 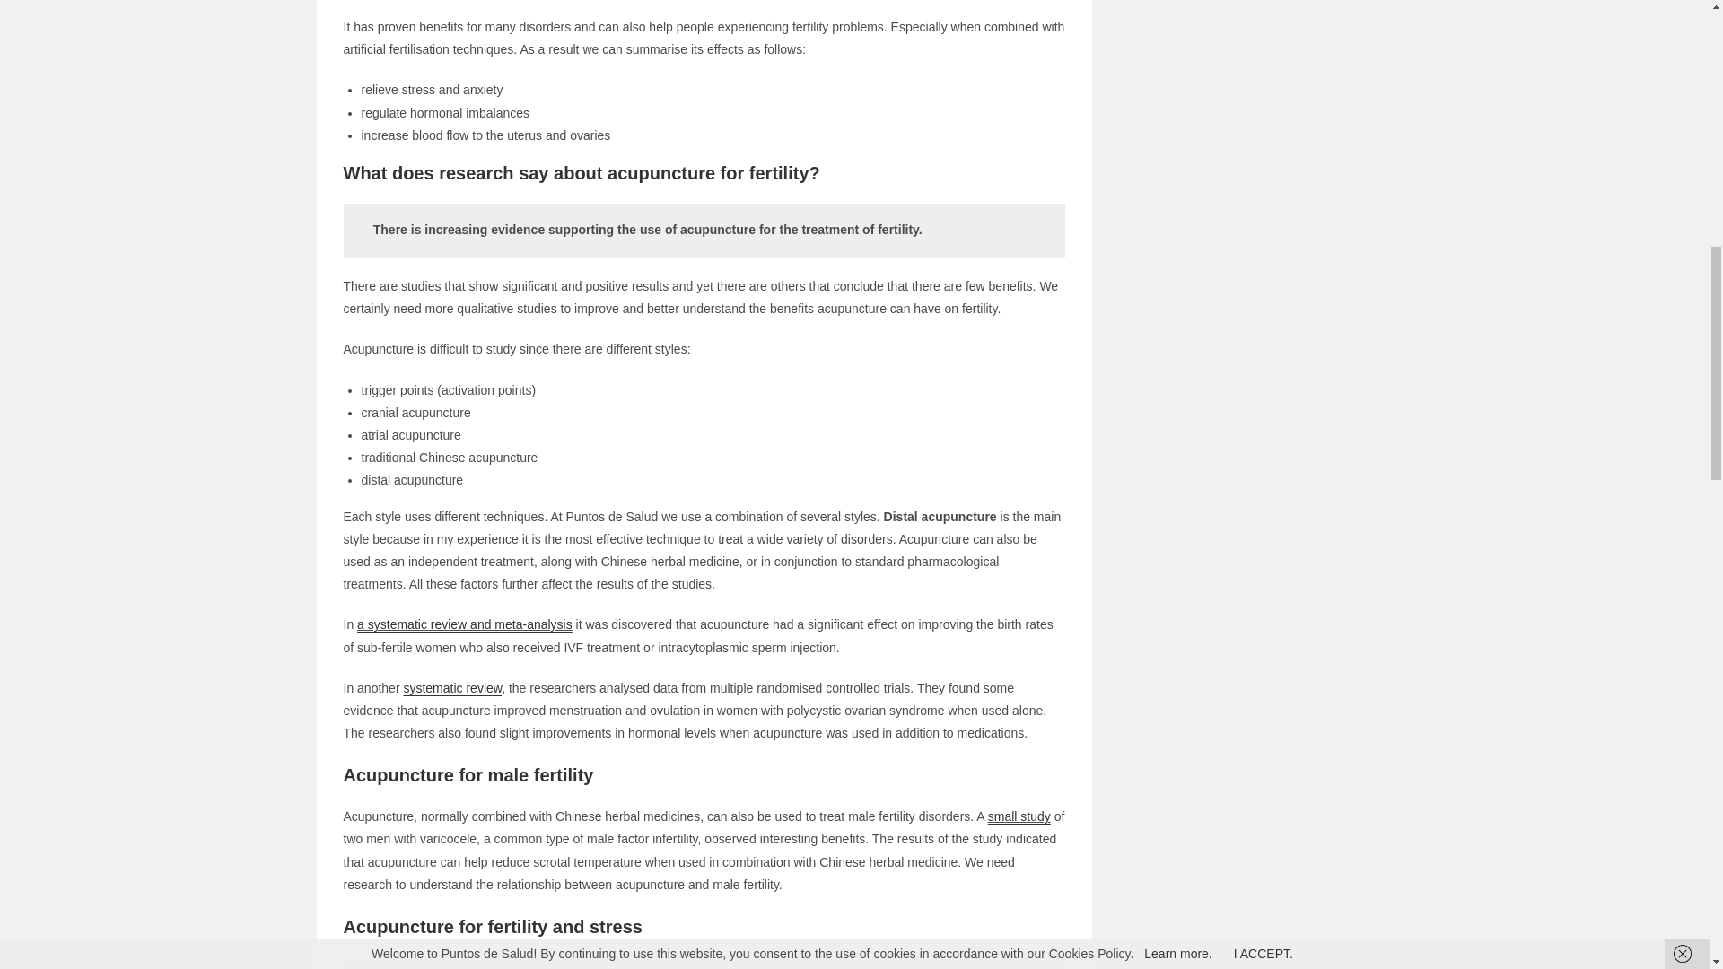 I want to click on small study, so click(x=1019, y=816).